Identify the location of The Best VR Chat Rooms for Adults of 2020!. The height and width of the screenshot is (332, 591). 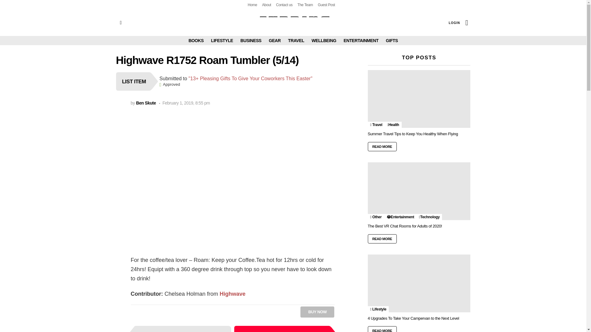
(419, 191).